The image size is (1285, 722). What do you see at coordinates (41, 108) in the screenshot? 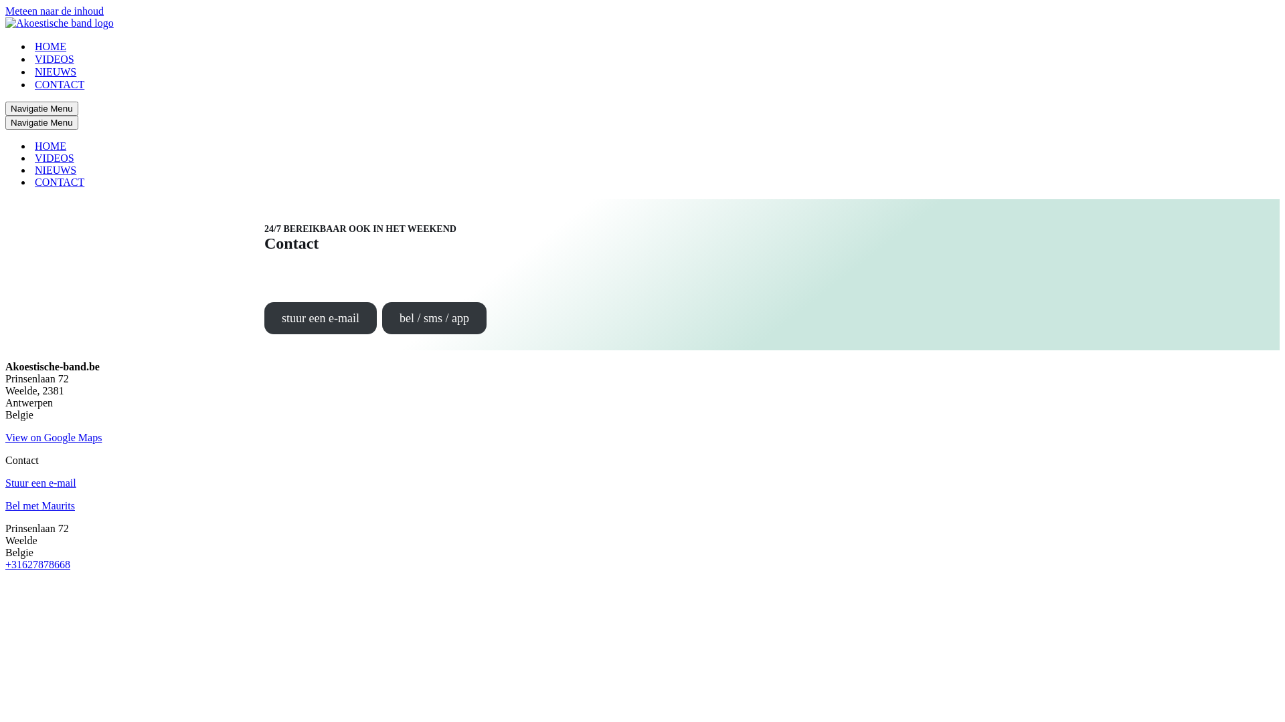
I see `Navigatie Menu` at bounding box center [41, 108].